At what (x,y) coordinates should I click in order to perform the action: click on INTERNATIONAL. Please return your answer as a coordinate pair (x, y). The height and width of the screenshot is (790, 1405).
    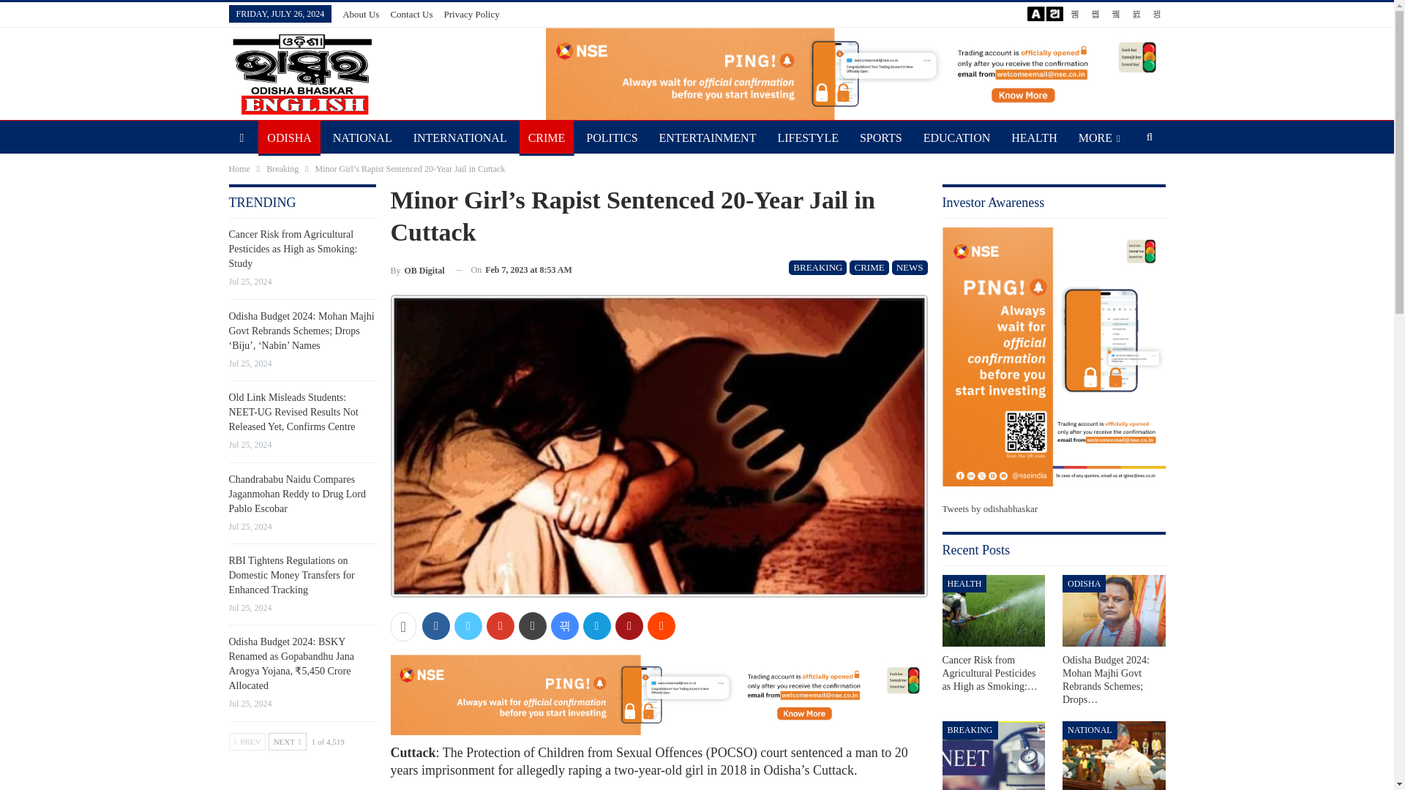
    Looking at the image, I should click on (460, 138).